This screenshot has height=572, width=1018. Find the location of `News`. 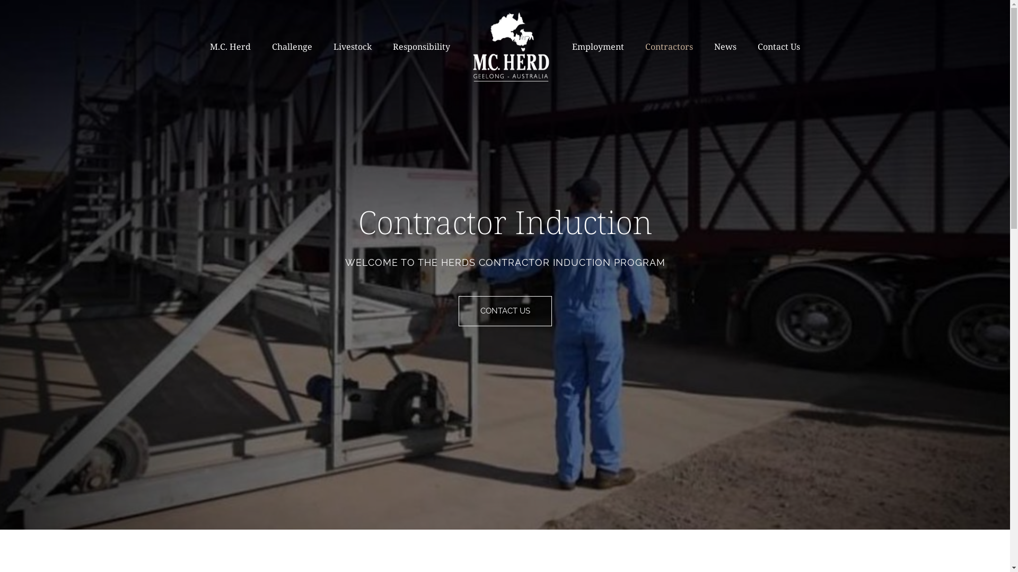

News is located at coordinates (725, 47).